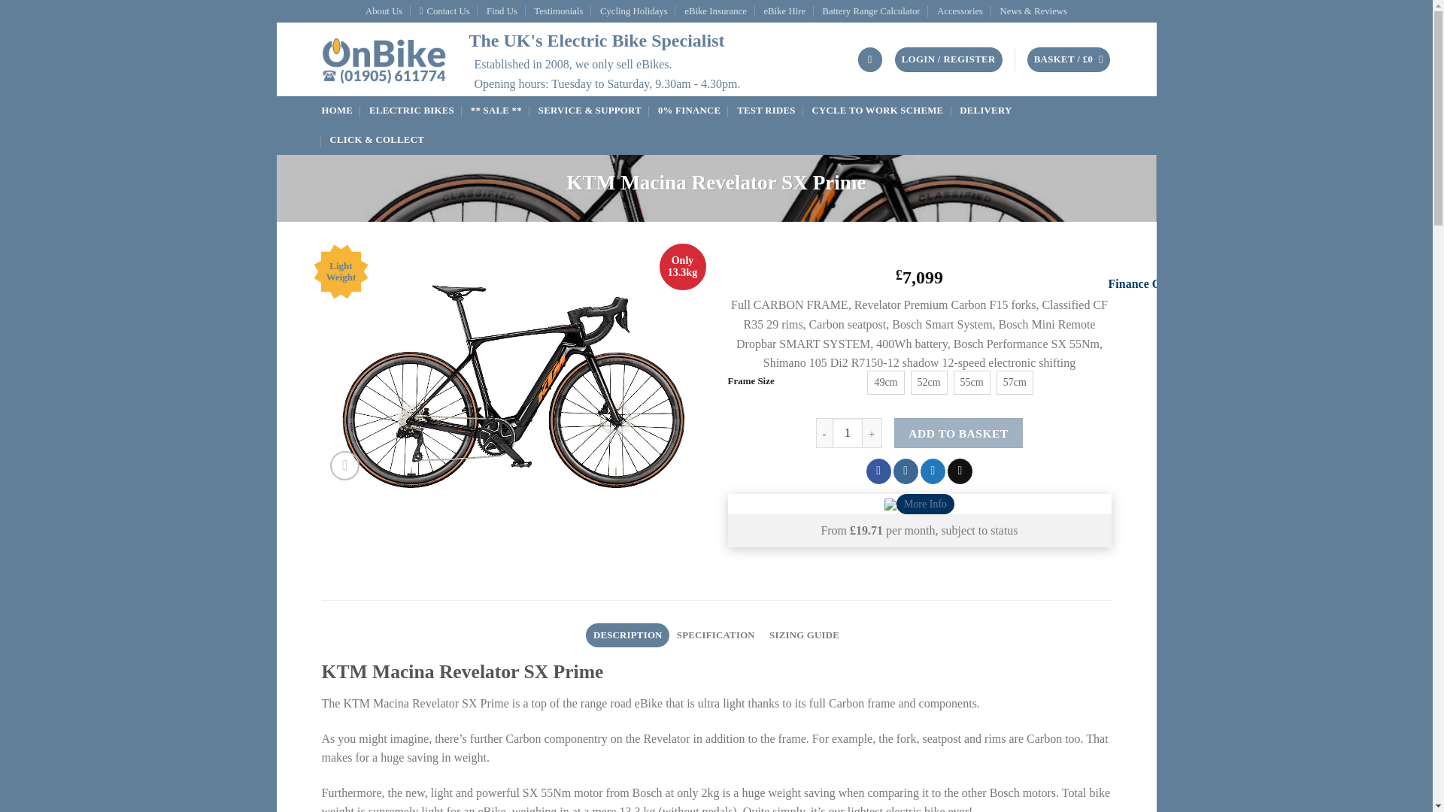 The image size is (1444, 812). What do you see at coordinates (972, 382) in the screenshot?
I see `55cm` at bounding box center [972, 382].